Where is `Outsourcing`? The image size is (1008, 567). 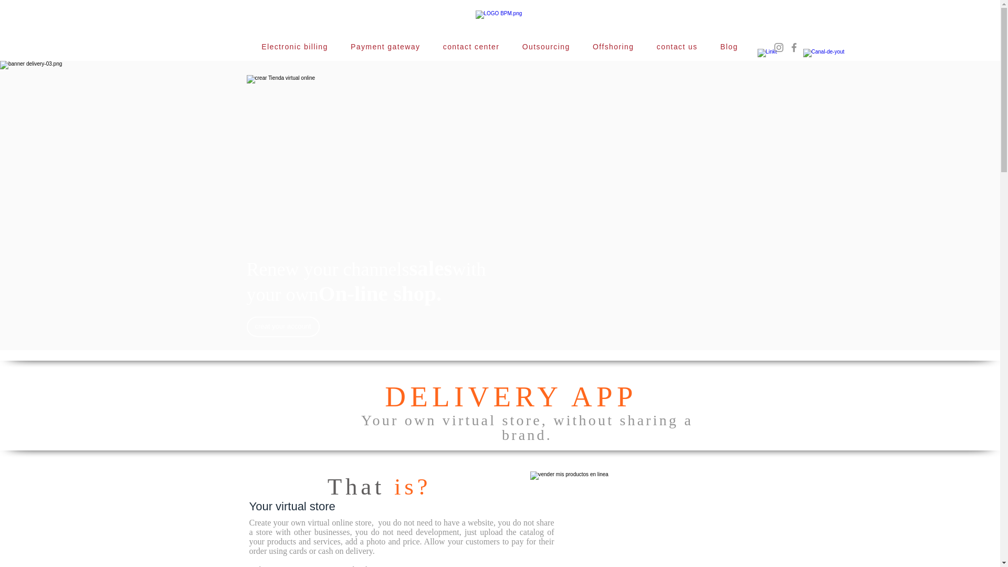
Outsourcing is located at coordinates (546, 47).